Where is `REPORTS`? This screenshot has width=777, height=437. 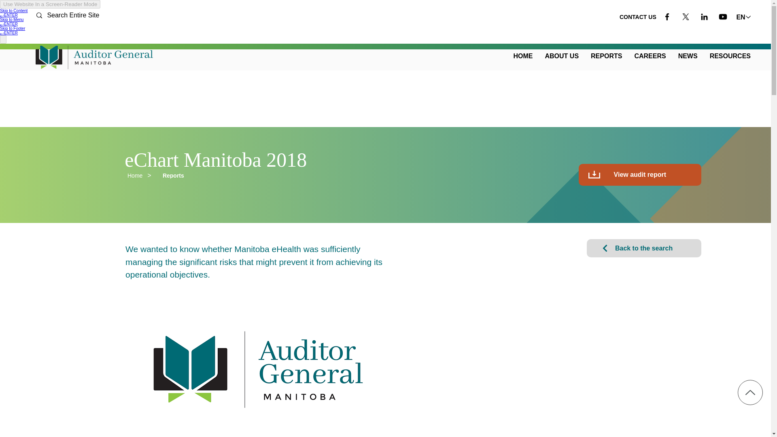 REPORTS is located at coordinates (606, 56).